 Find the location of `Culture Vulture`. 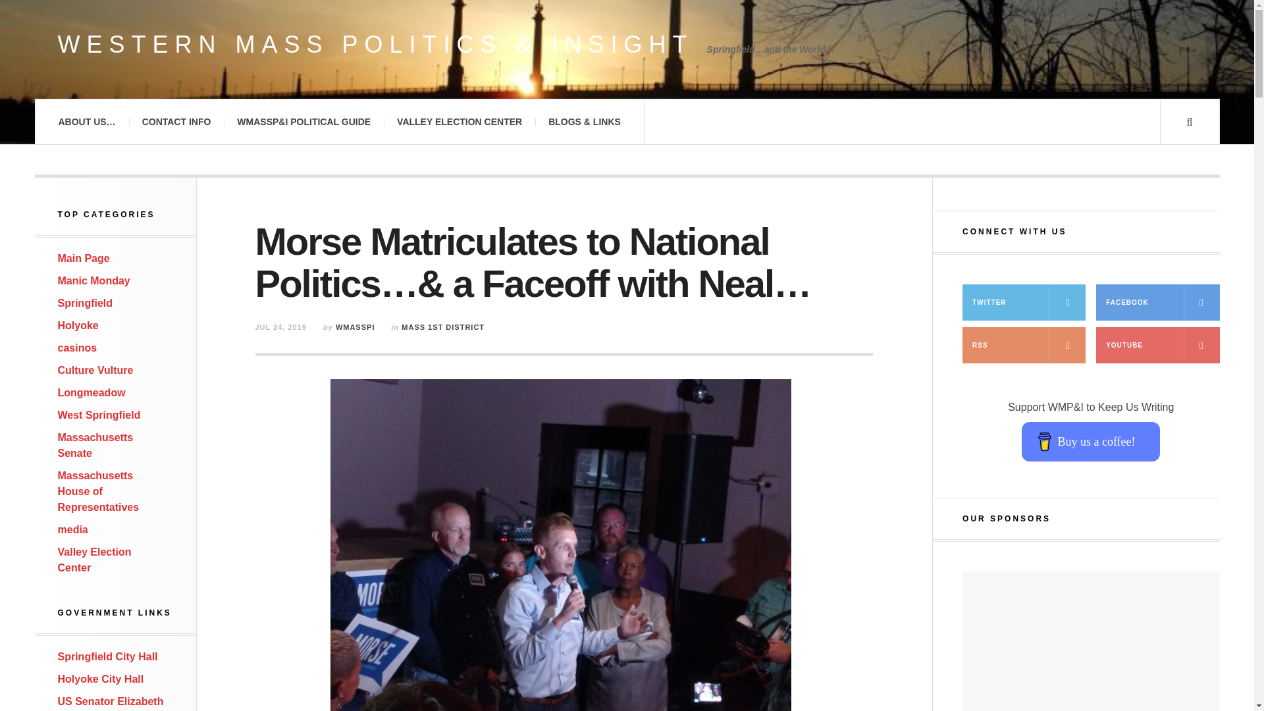

Culture Vulture is located at coordinates (96, 370).